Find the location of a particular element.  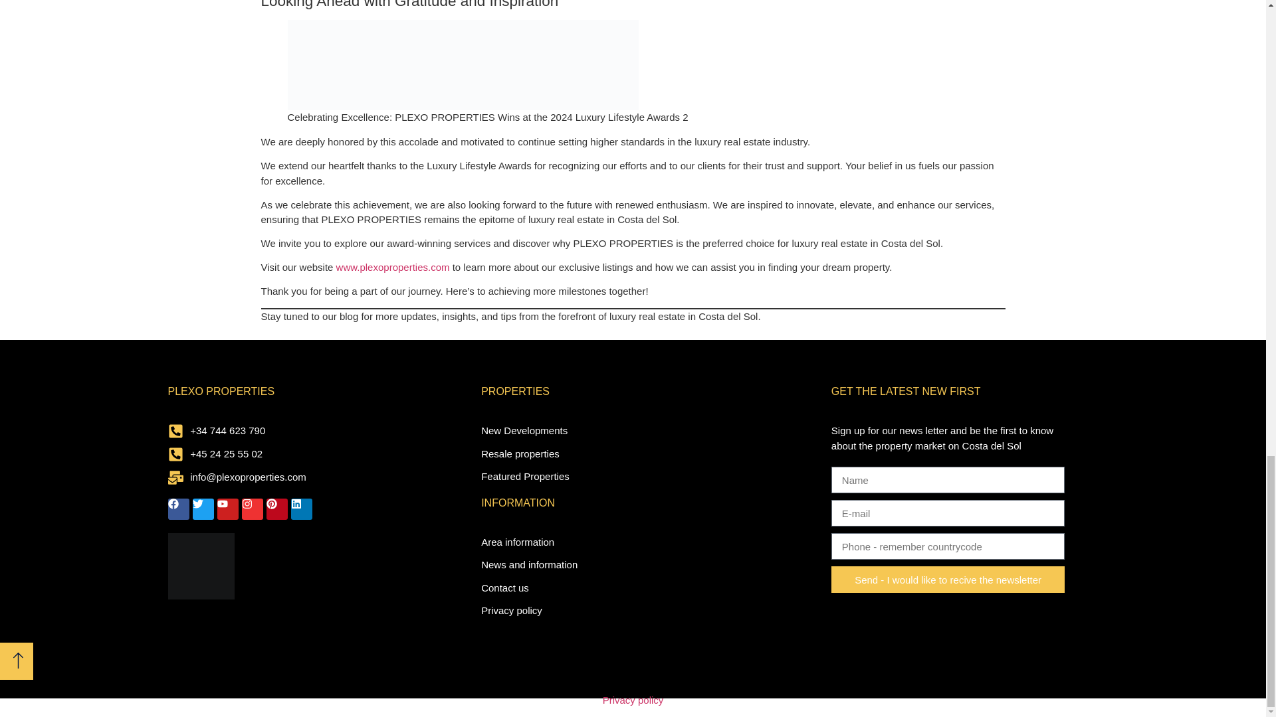

Featured Properties is located at coordinates (633, 477).